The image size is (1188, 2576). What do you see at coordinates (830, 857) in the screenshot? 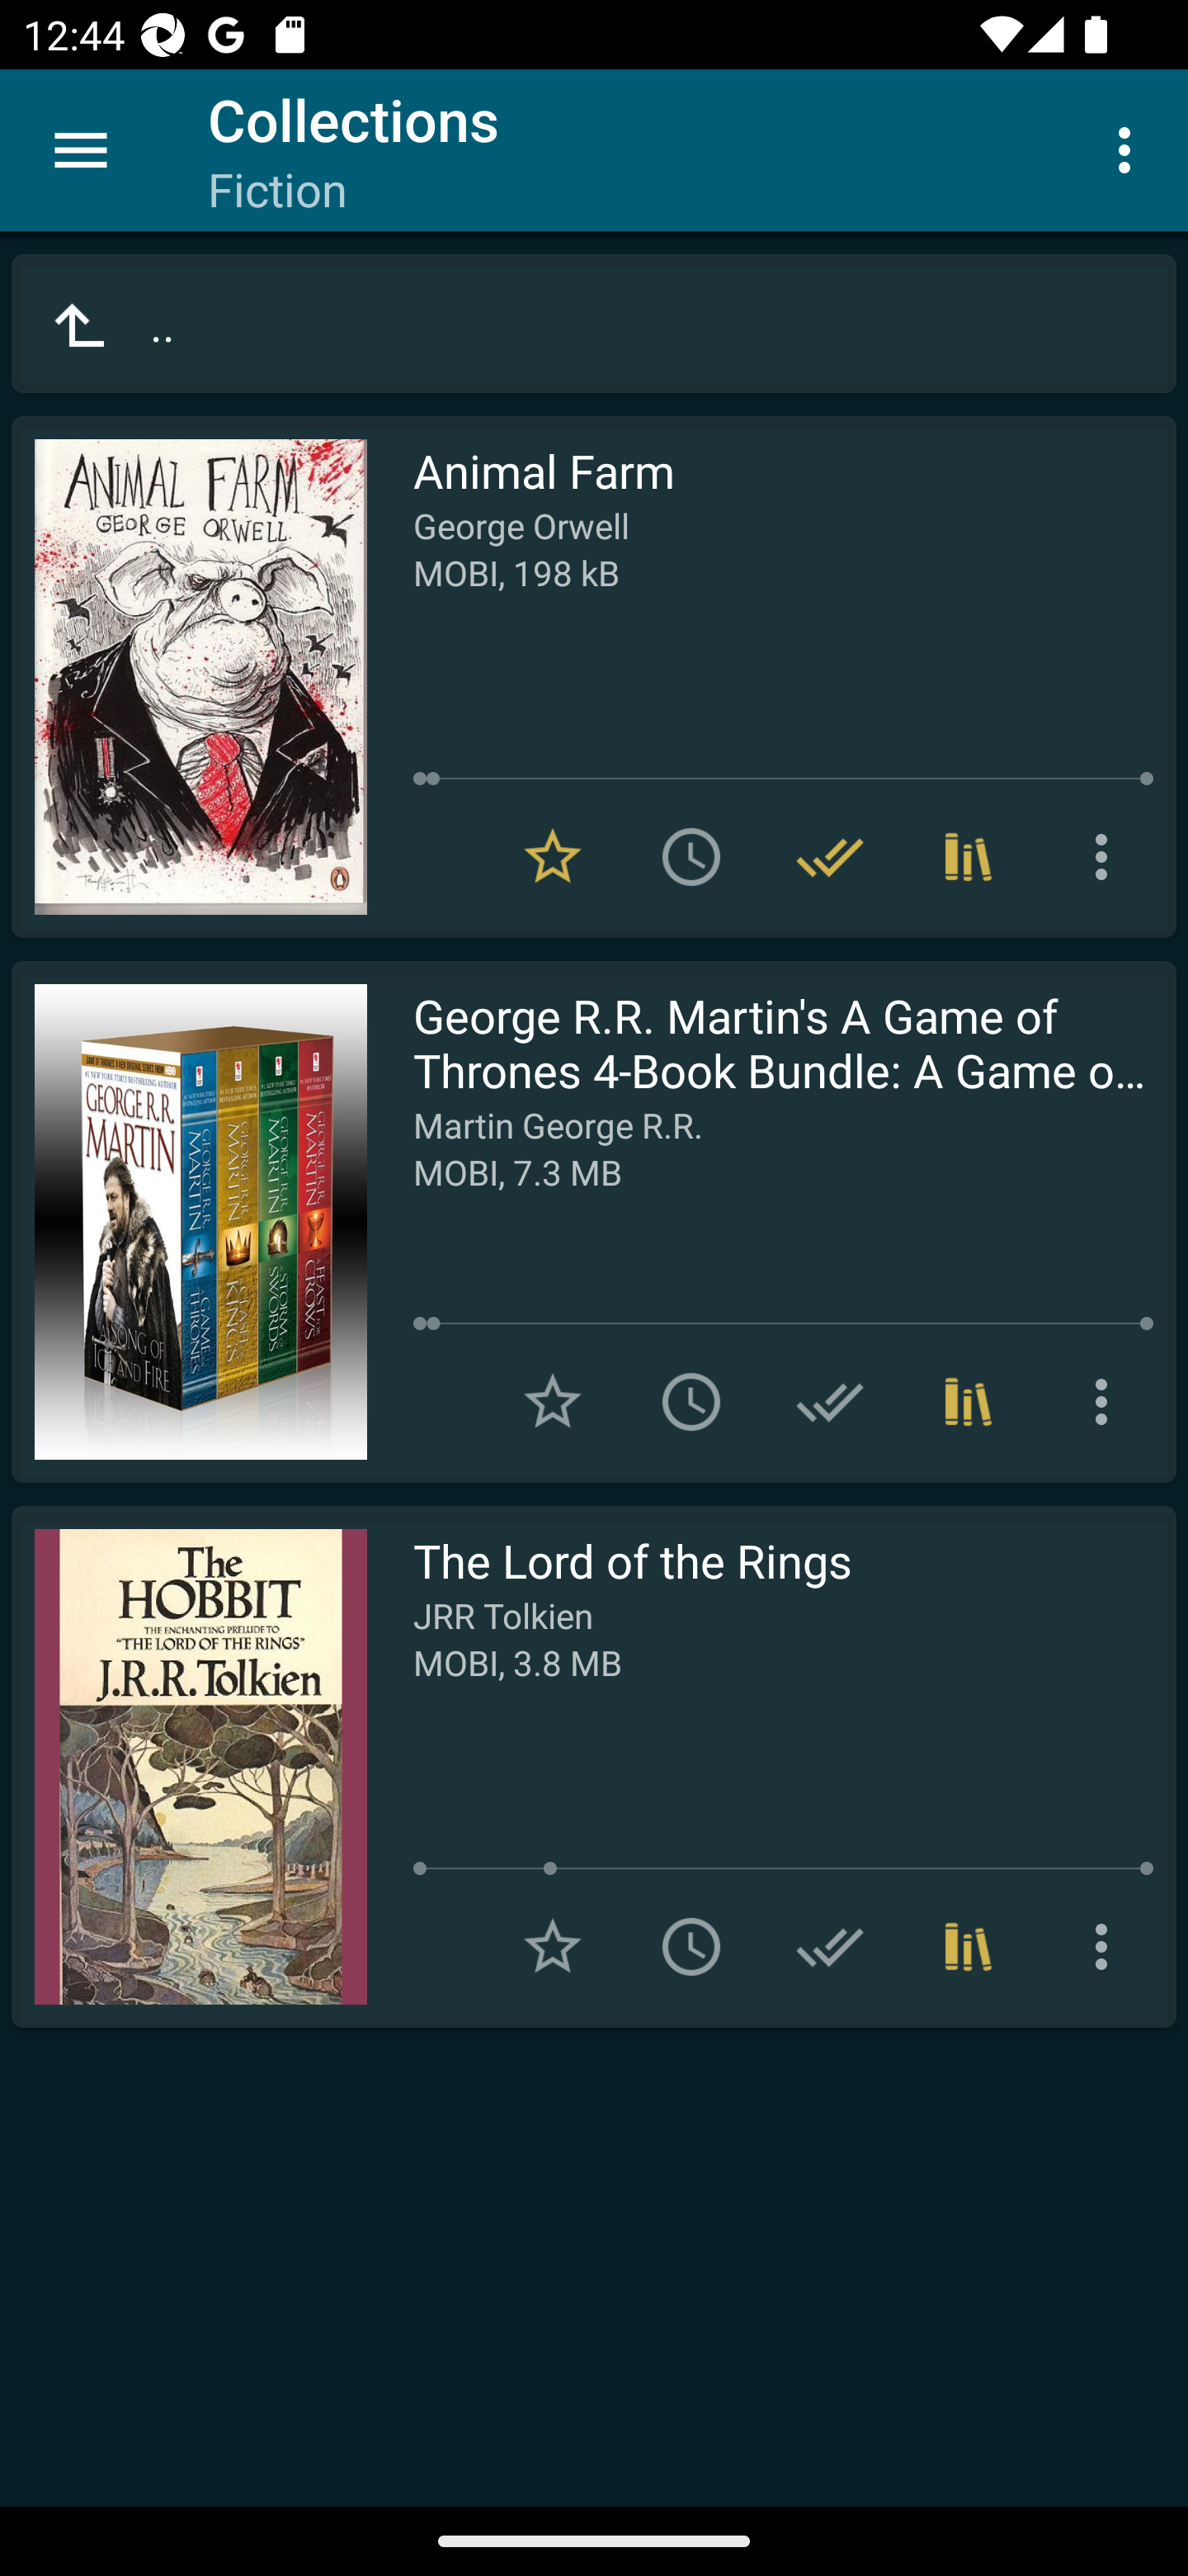
I see `Remove from Have read` at bounding box center [830, 857].